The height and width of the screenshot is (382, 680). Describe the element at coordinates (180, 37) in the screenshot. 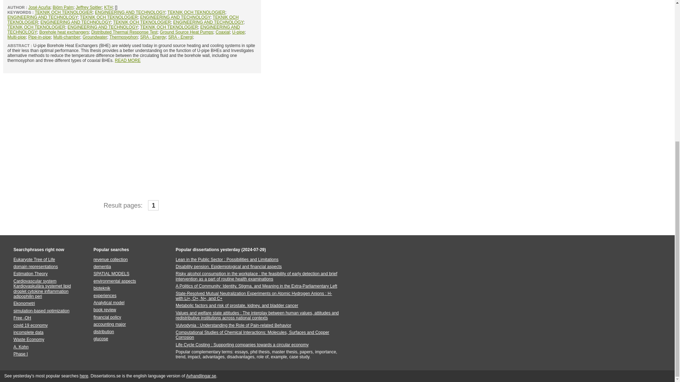

I see `SRA - Energi` at that location.